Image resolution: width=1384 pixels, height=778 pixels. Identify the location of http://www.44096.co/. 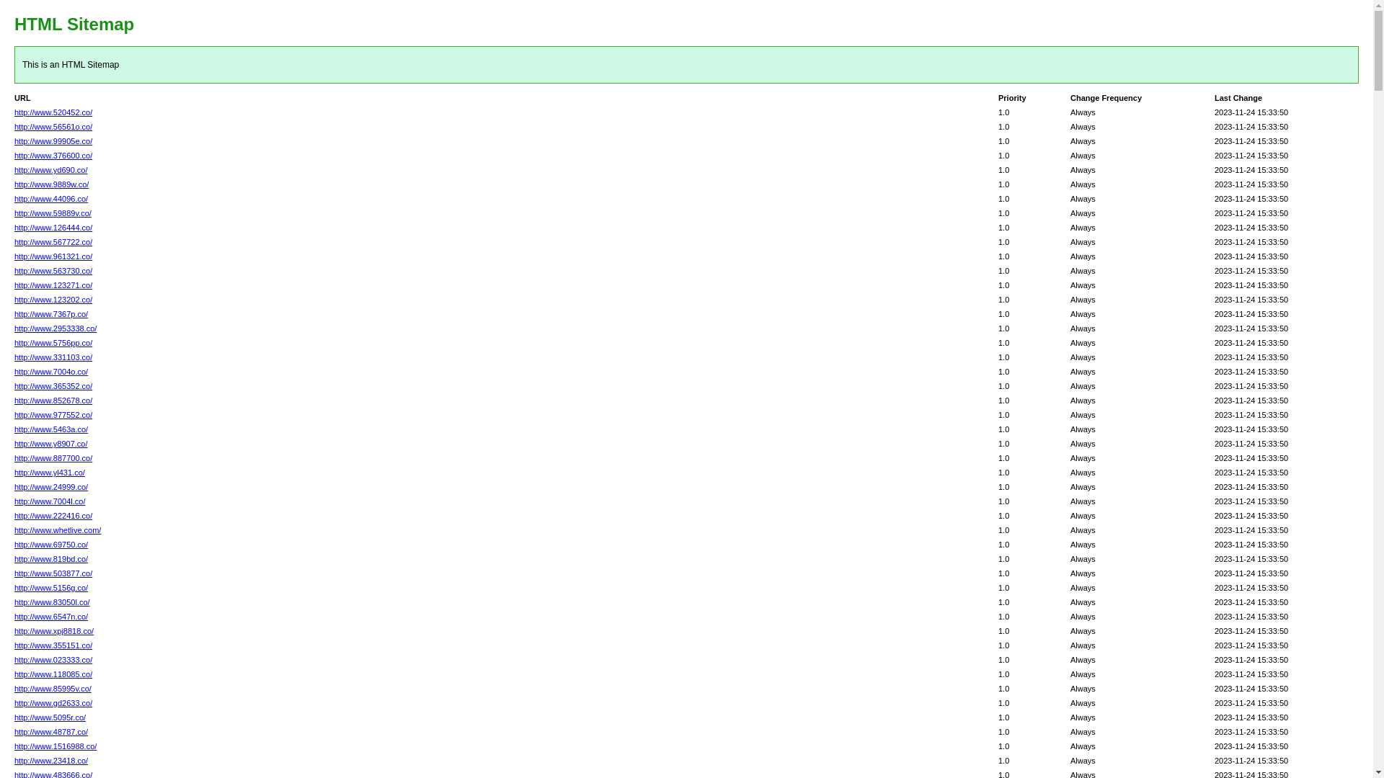
(51, 199).